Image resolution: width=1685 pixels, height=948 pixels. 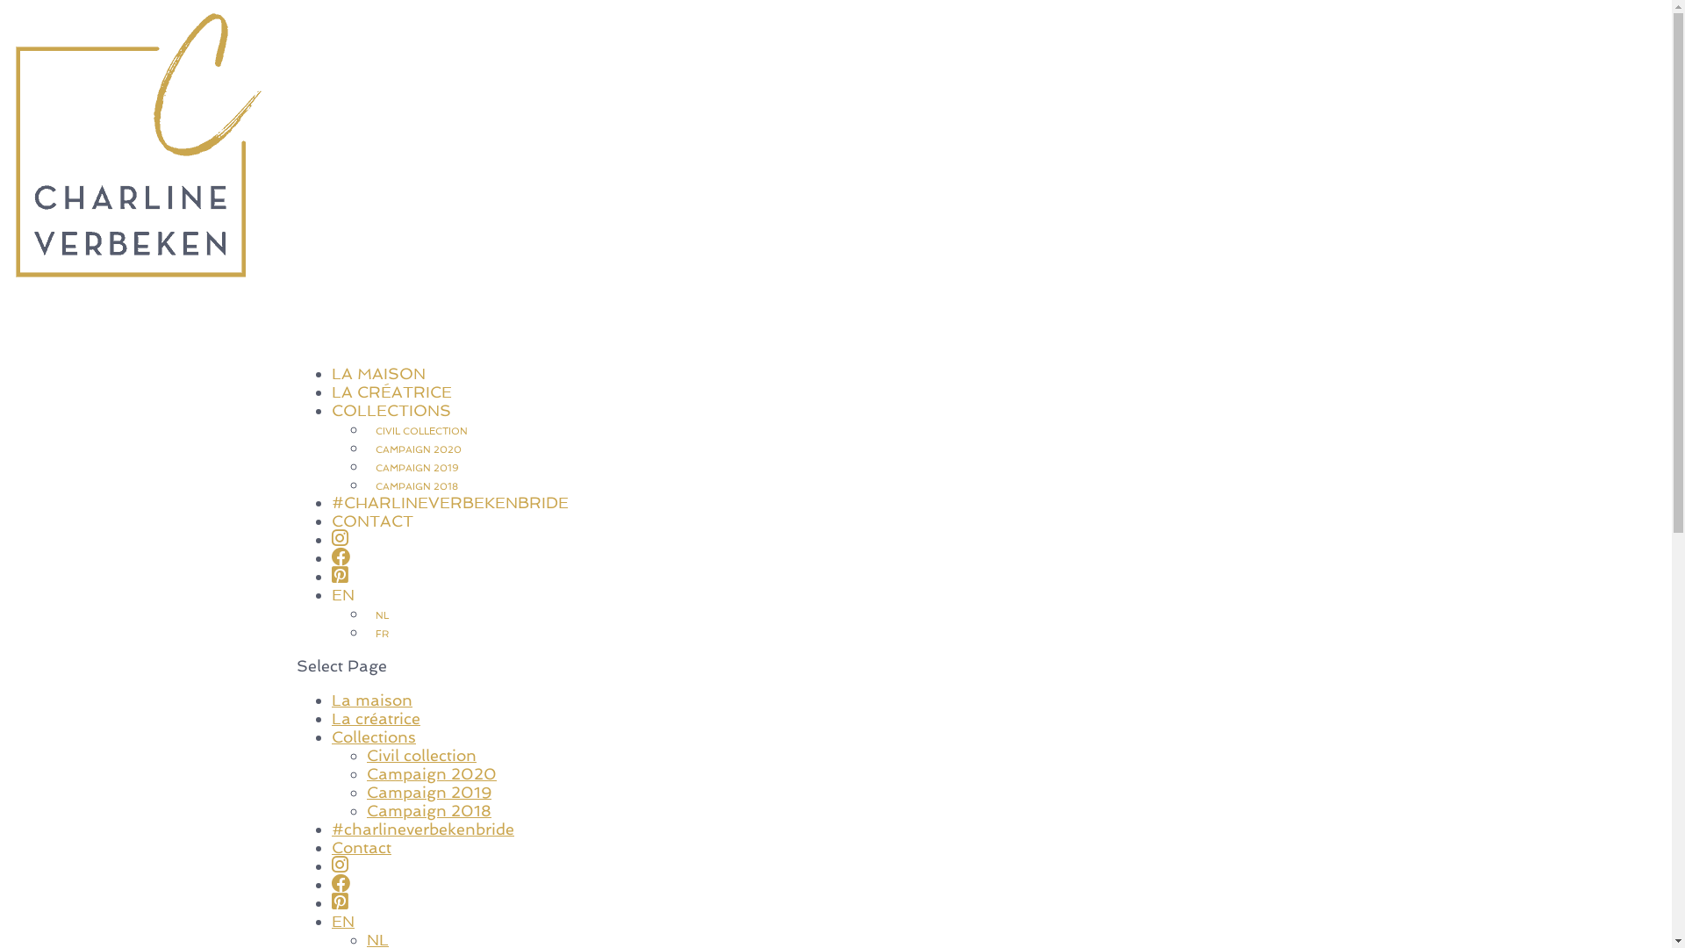 What do you see at coordinates (421, 755) in the screenshot?
I see `Civil collection` at bounding box center [421, 755].